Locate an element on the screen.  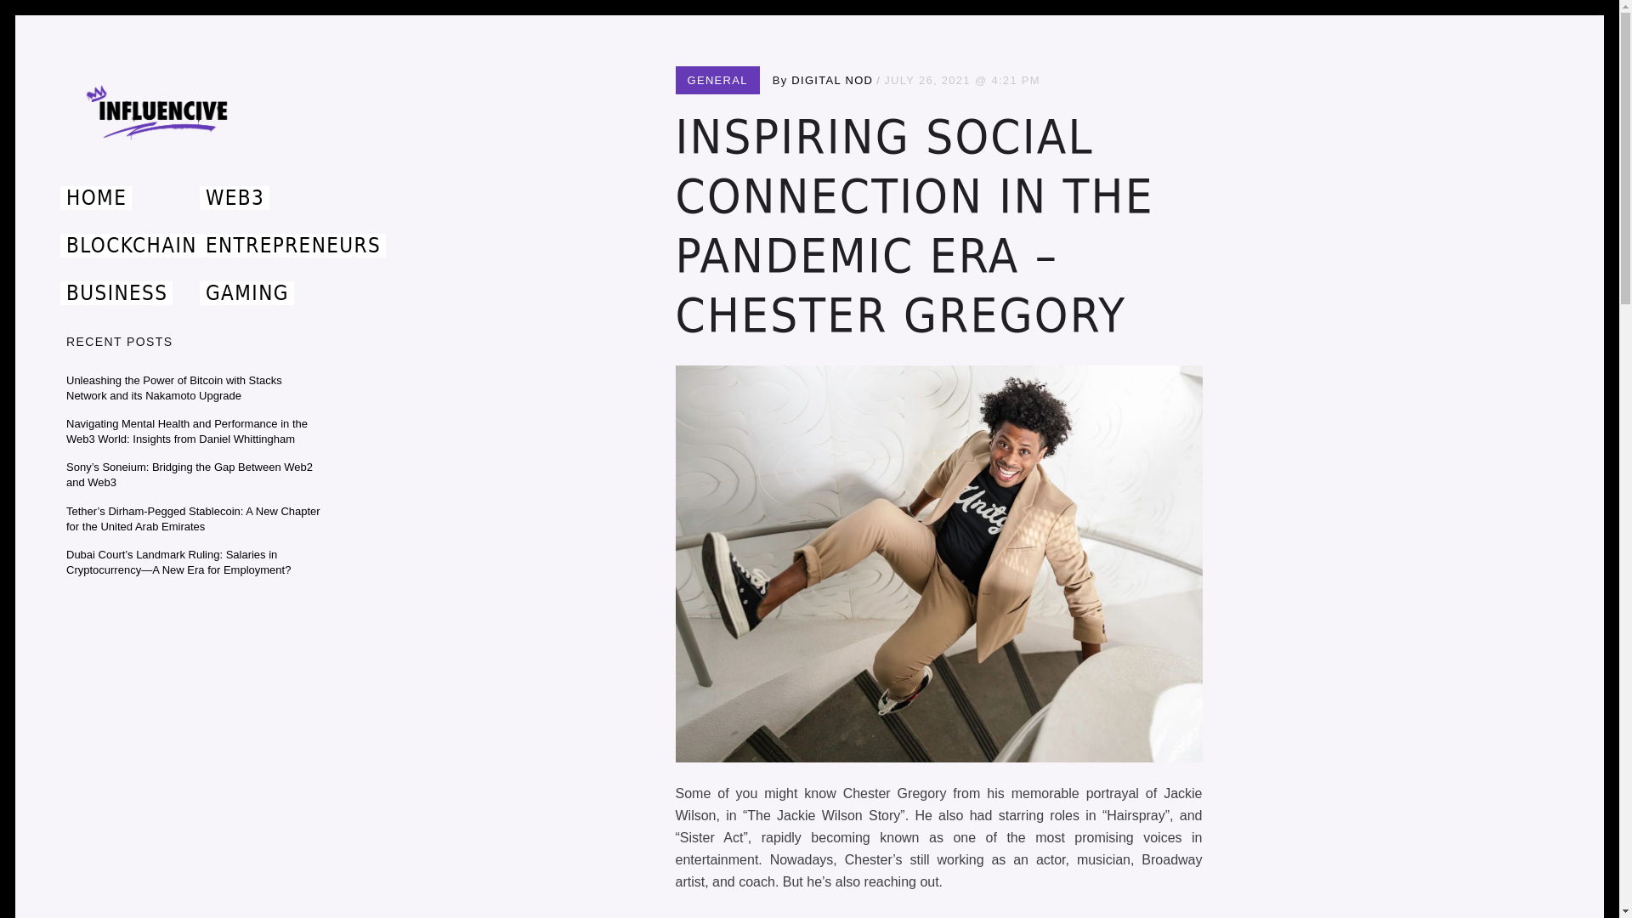
GENERAL is located at coordinates (717, 80).